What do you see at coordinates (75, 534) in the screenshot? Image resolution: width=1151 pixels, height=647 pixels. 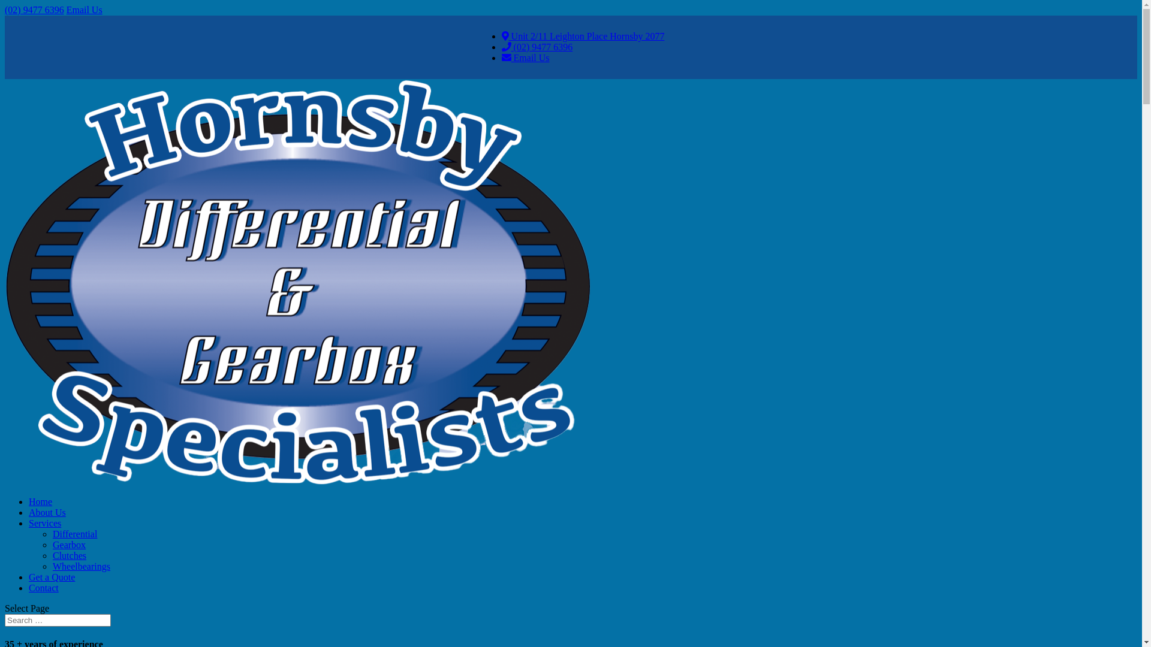 I see `Differential` at bounding box center [75, 534].